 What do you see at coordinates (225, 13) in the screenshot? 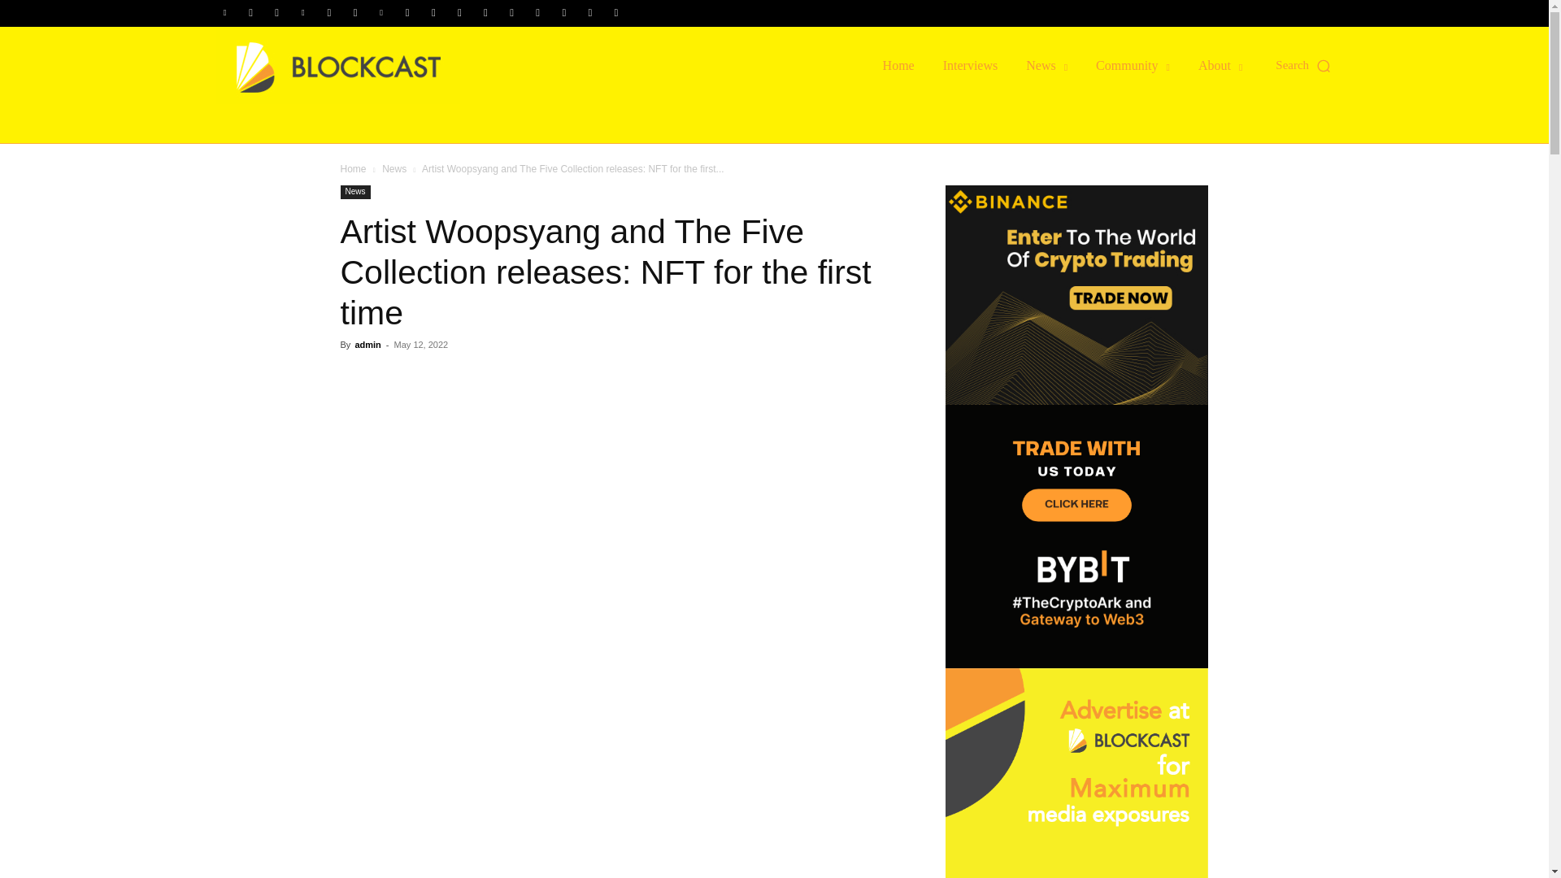
I see `Blogger` at bounding box center [225, 13].